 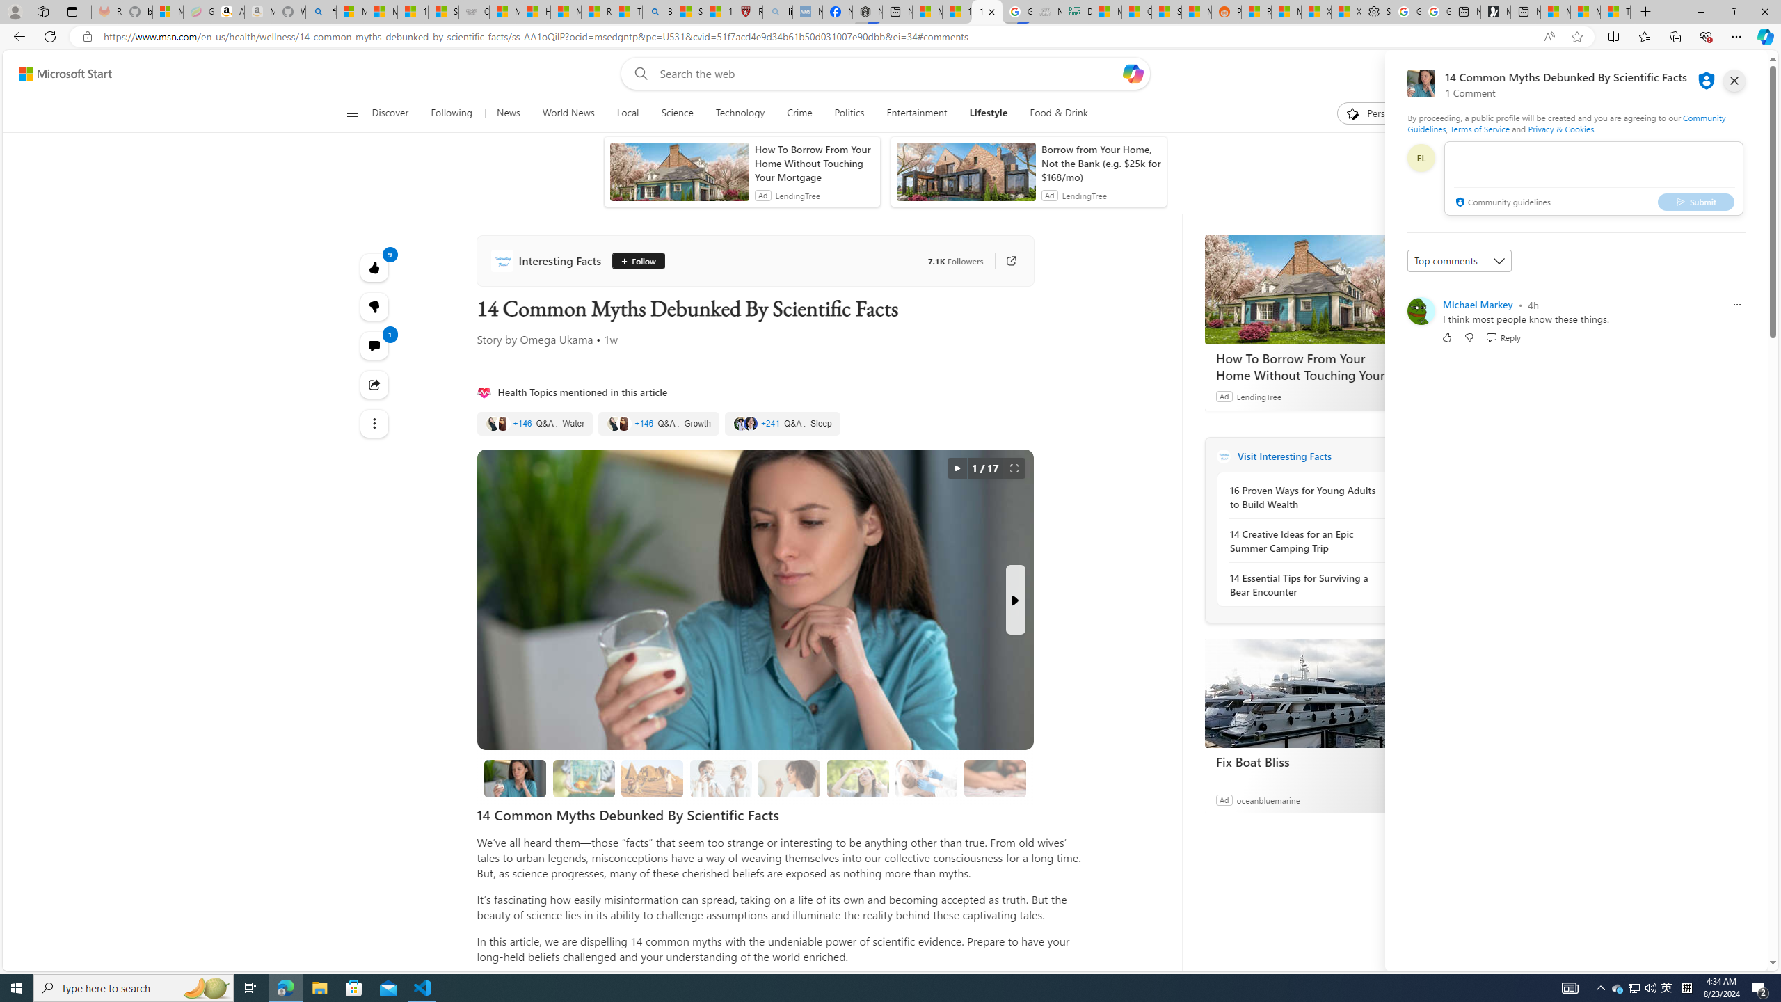 I want to click on Local, so click(x=628, y=113).